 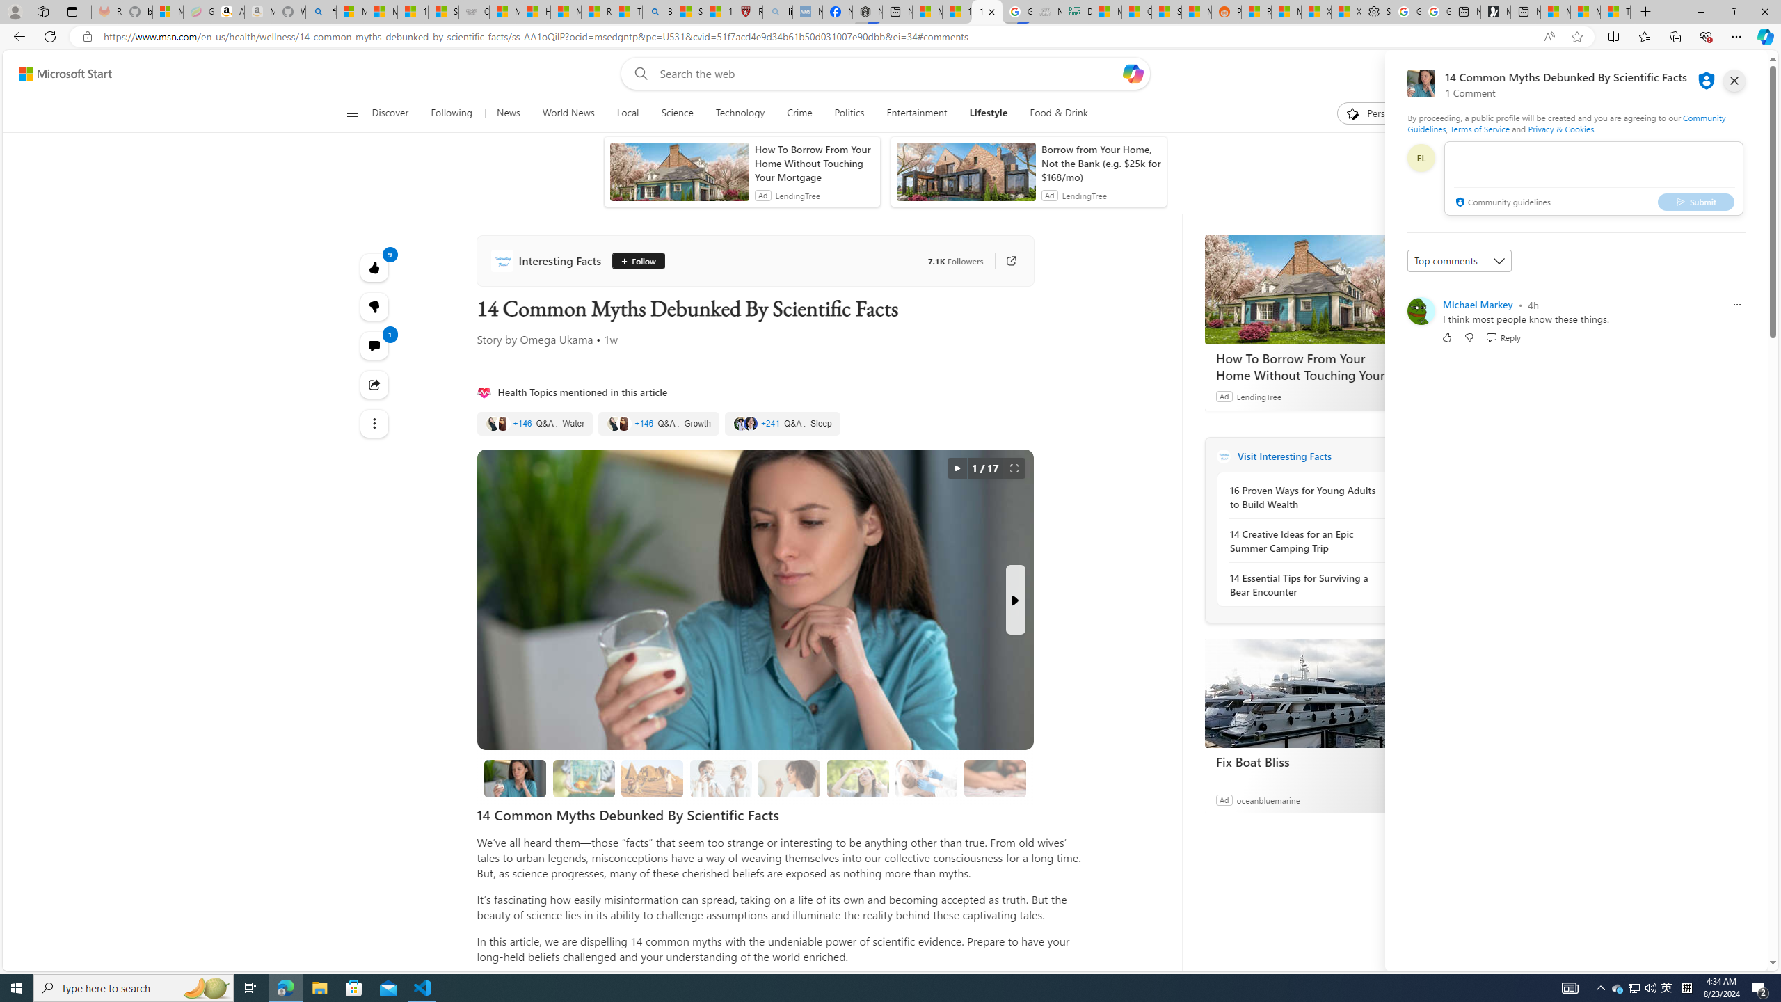 I want to click on Local, so click(x=628, y=113).